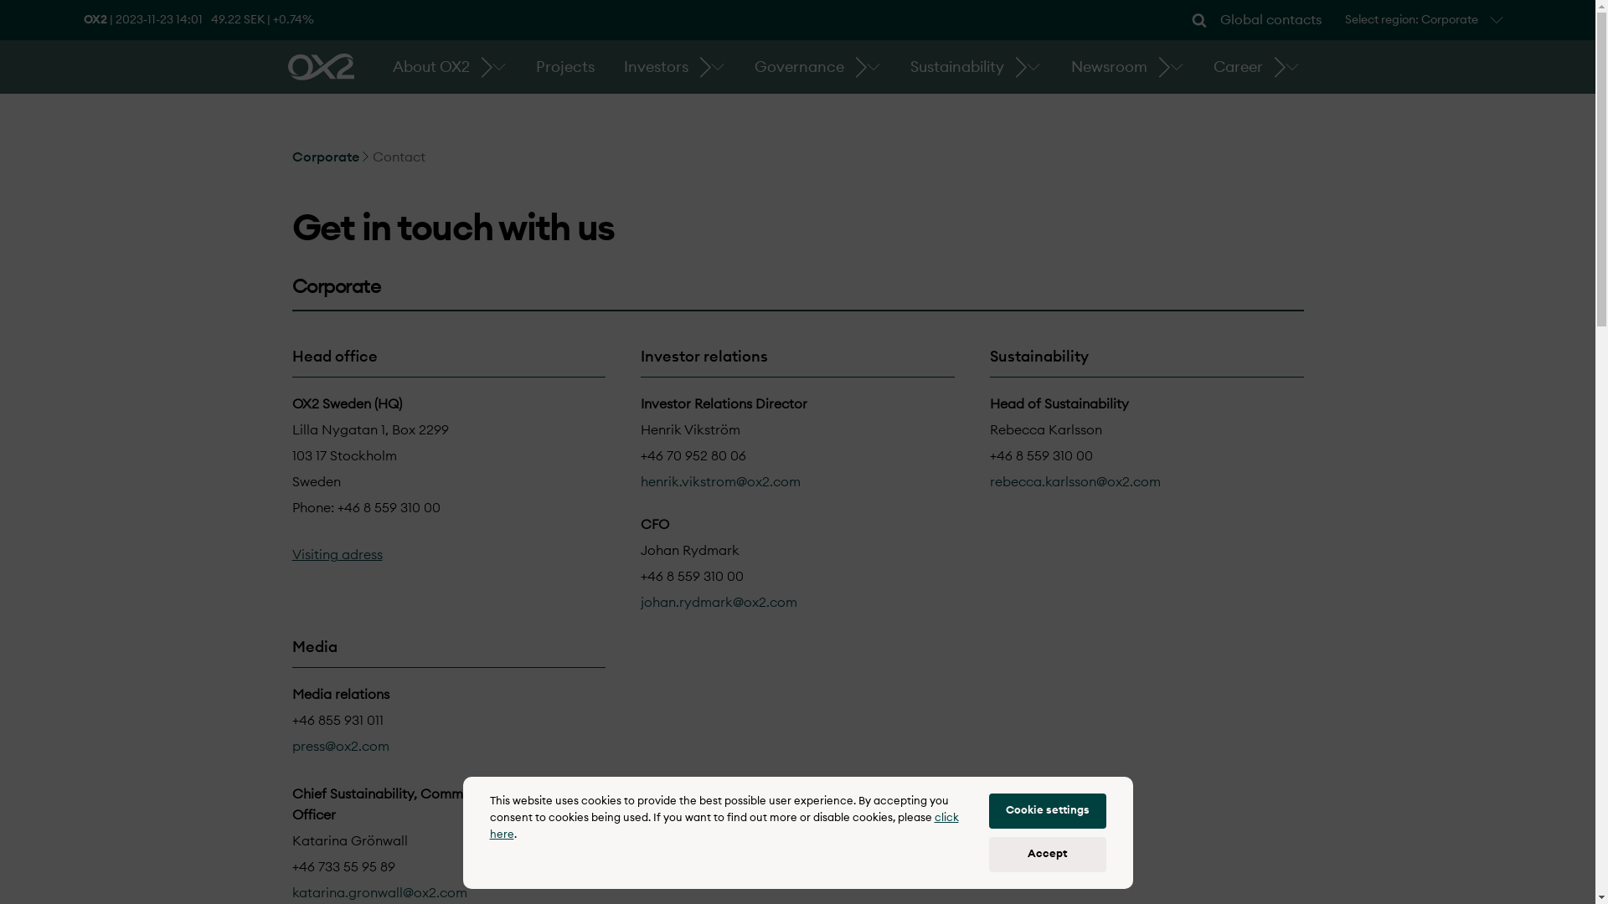 The width and height of the screenshot is (1608, 904). I want to click on Accept, so click(1047, 855).